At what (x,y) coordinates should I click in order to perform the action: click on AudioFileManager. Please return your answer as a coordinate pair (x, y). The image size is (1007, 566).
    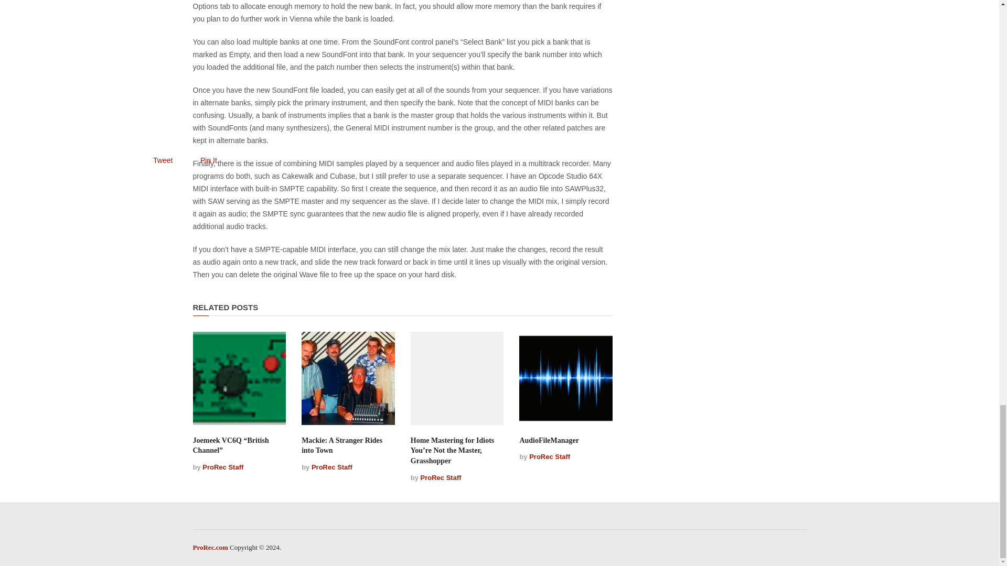
    Looking at the image, I should click on (549, 440).